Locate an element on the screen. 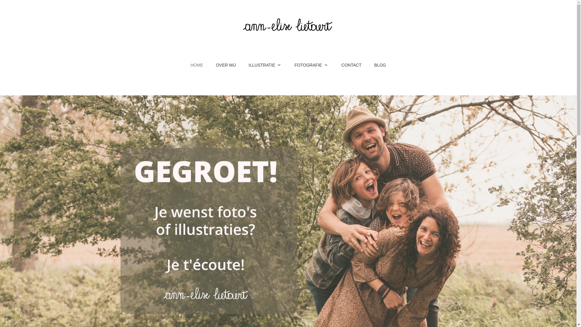 The width and height of the screenshot is (581, 327). FOTOGRAFIE is located at coordinates (312, 65).